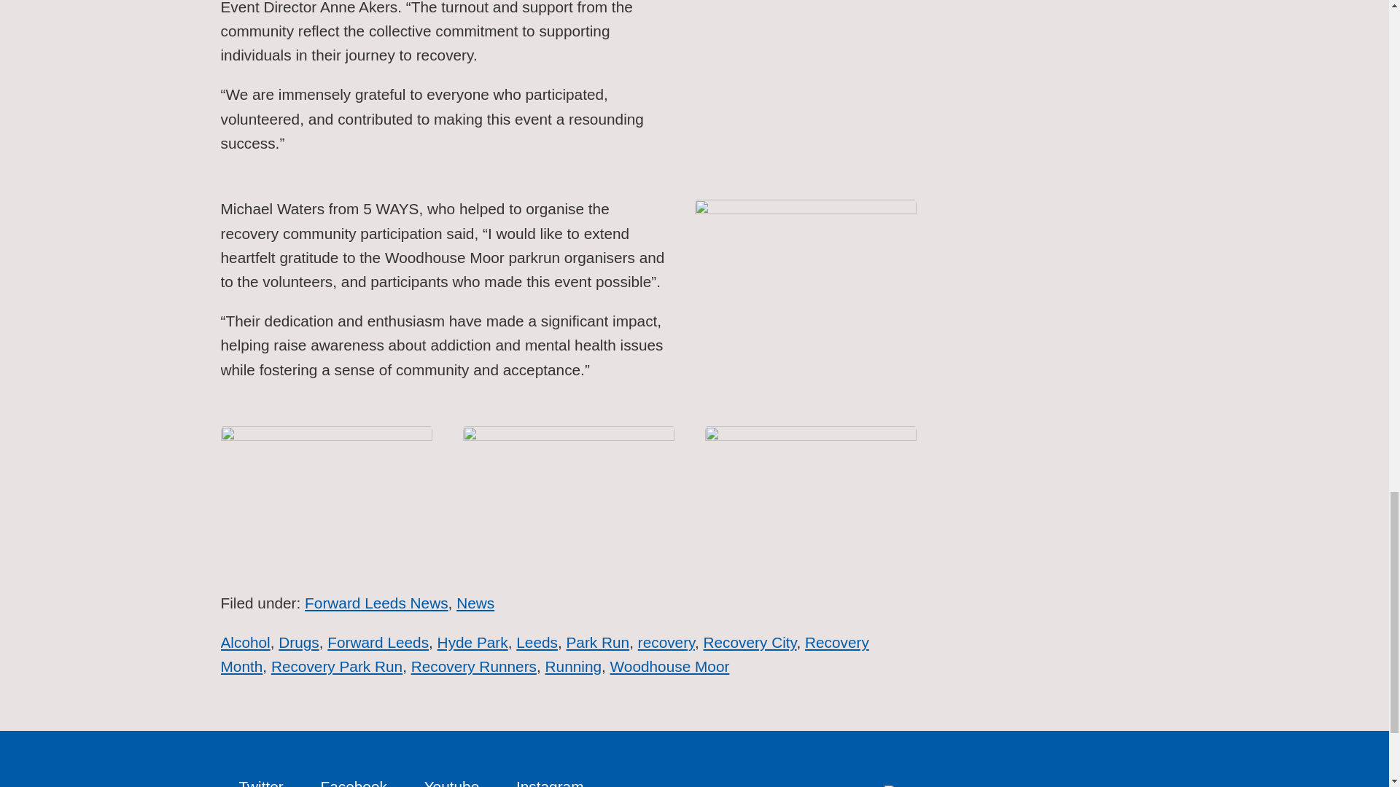 This screenshot has width=1400, height=787. I want to click on News, so click(475, 603).